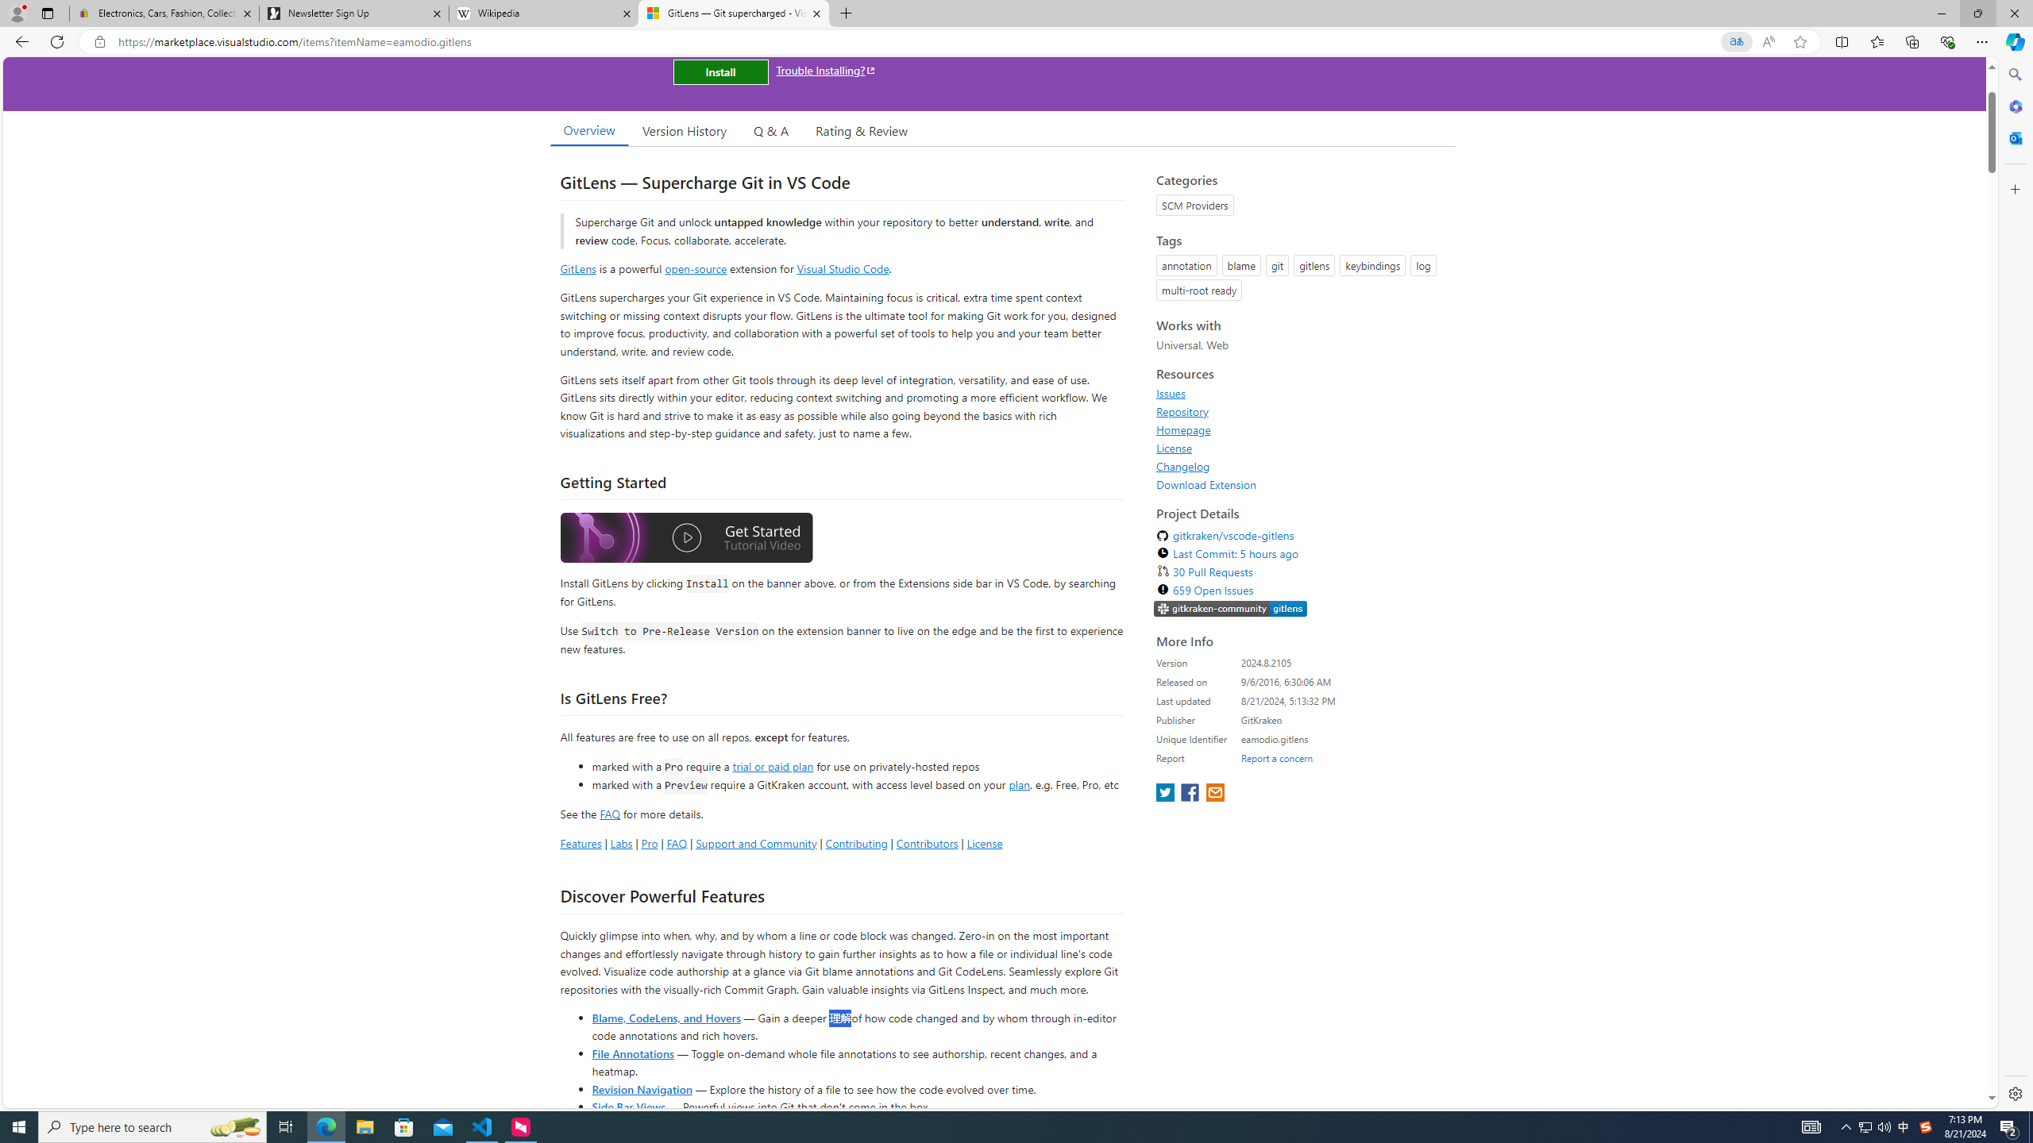 This screenshot has width=2033, height=1143. Describe the element at coordinates (1911, 41) in the screenshot. I see `Collections` at that location.